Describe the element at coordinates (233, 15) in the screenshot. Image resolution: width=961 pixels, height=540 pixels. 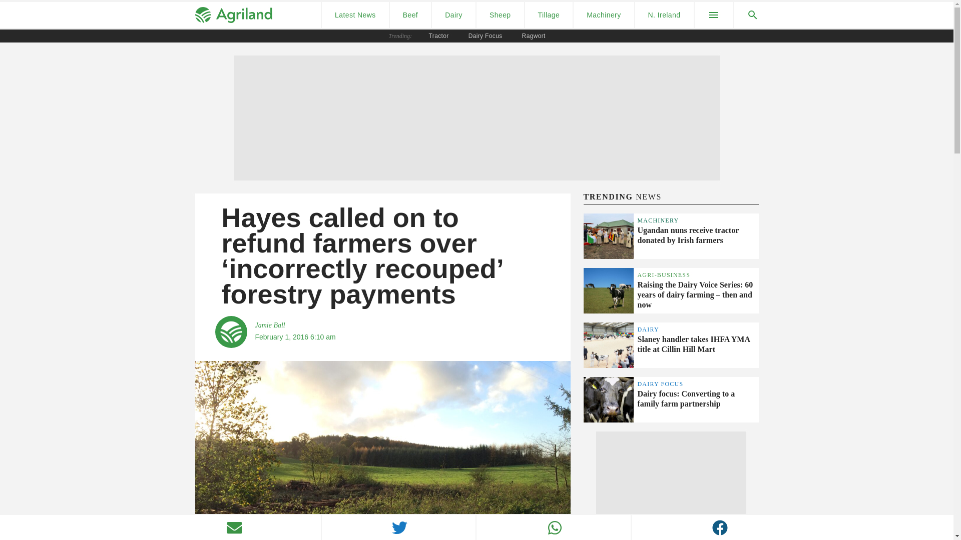
I see `Agriland Logo` at that location.